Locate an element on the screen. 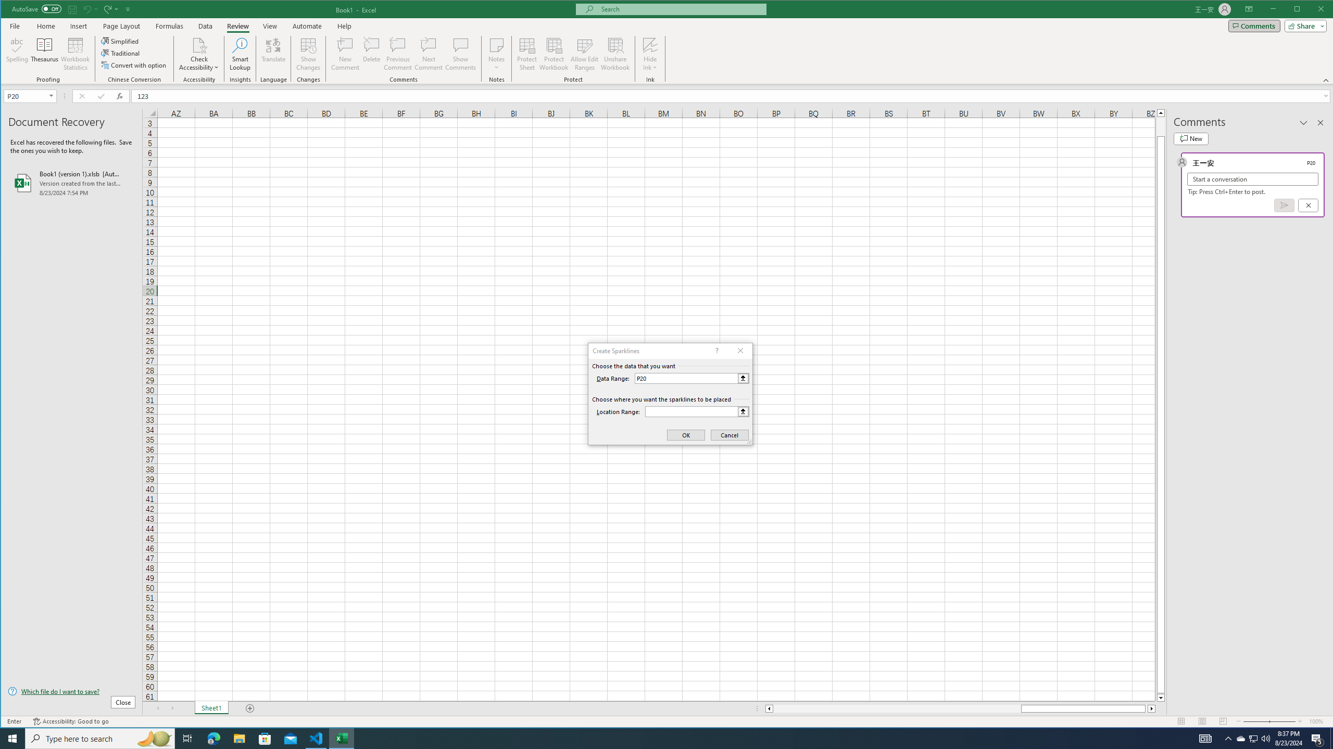 The image size is (1333, 749). Save is located at coordinates (72, 9).